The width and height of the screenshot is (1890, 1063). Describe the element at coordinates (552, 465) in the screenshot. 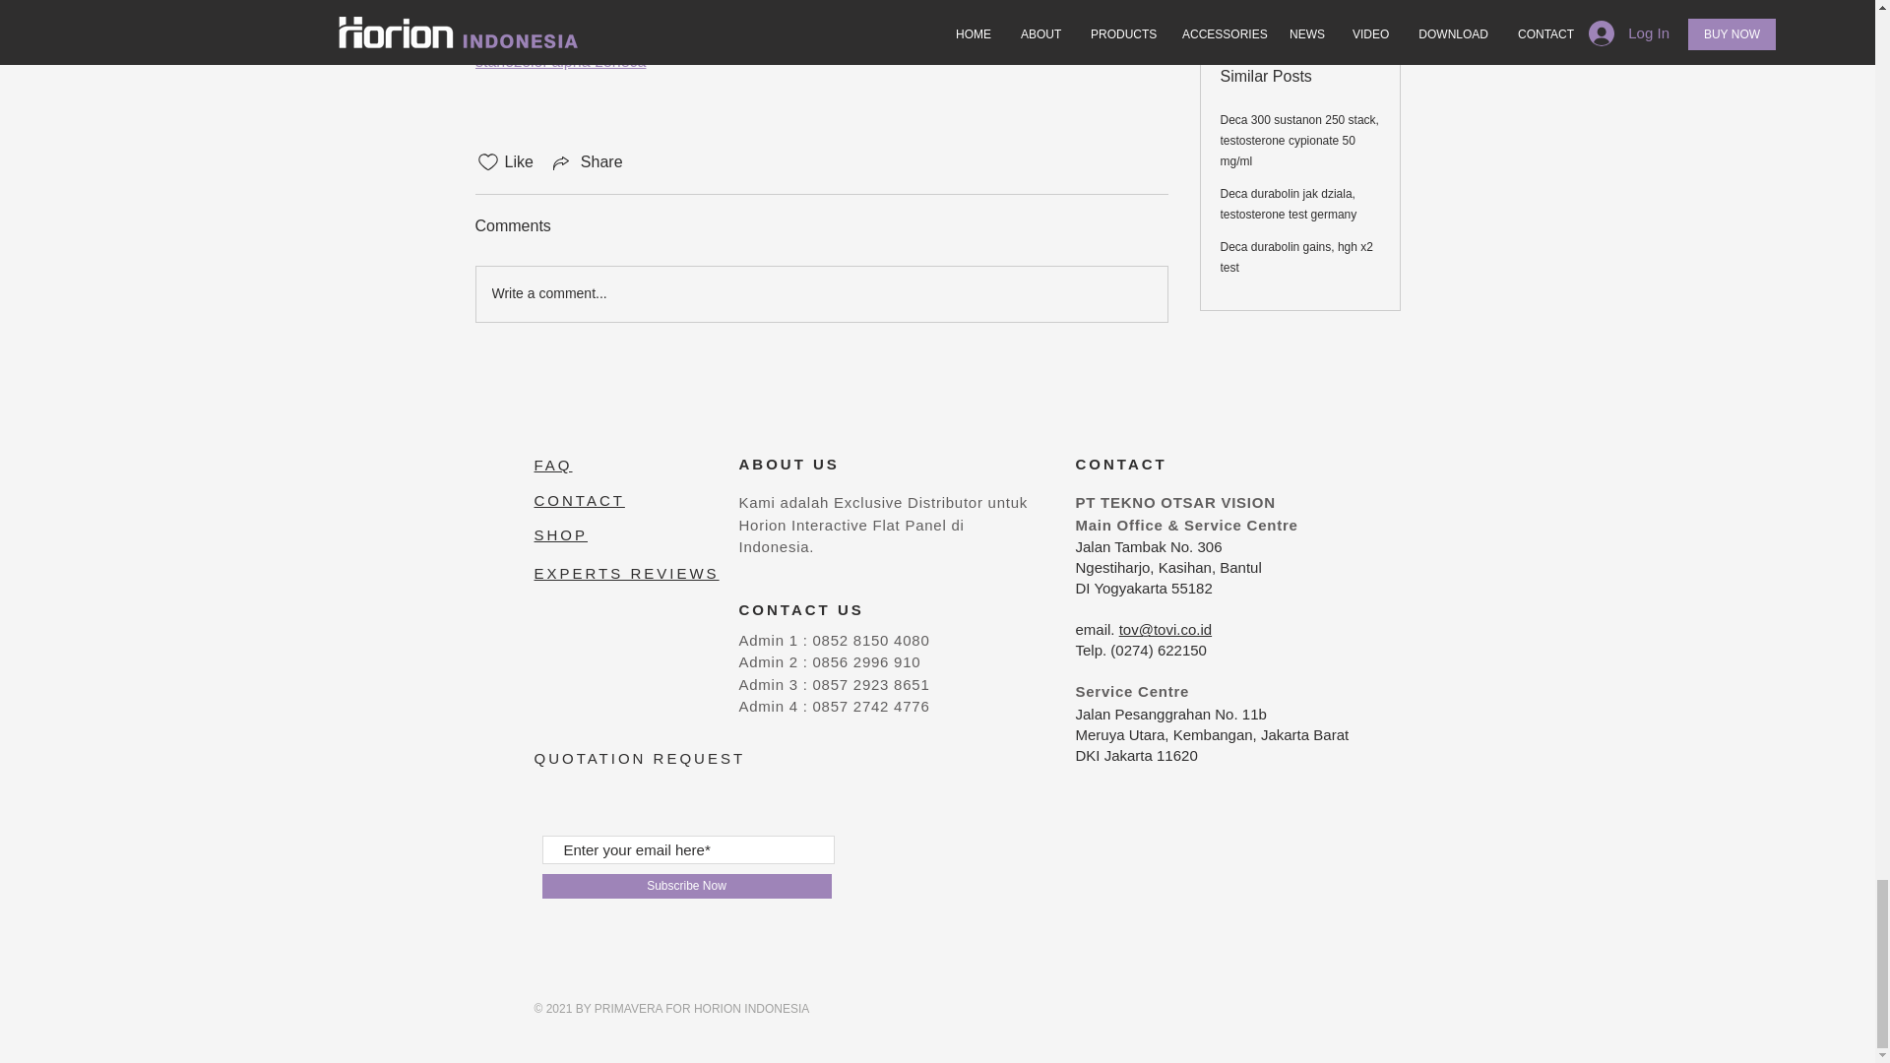

I see `FAQ` at that location.